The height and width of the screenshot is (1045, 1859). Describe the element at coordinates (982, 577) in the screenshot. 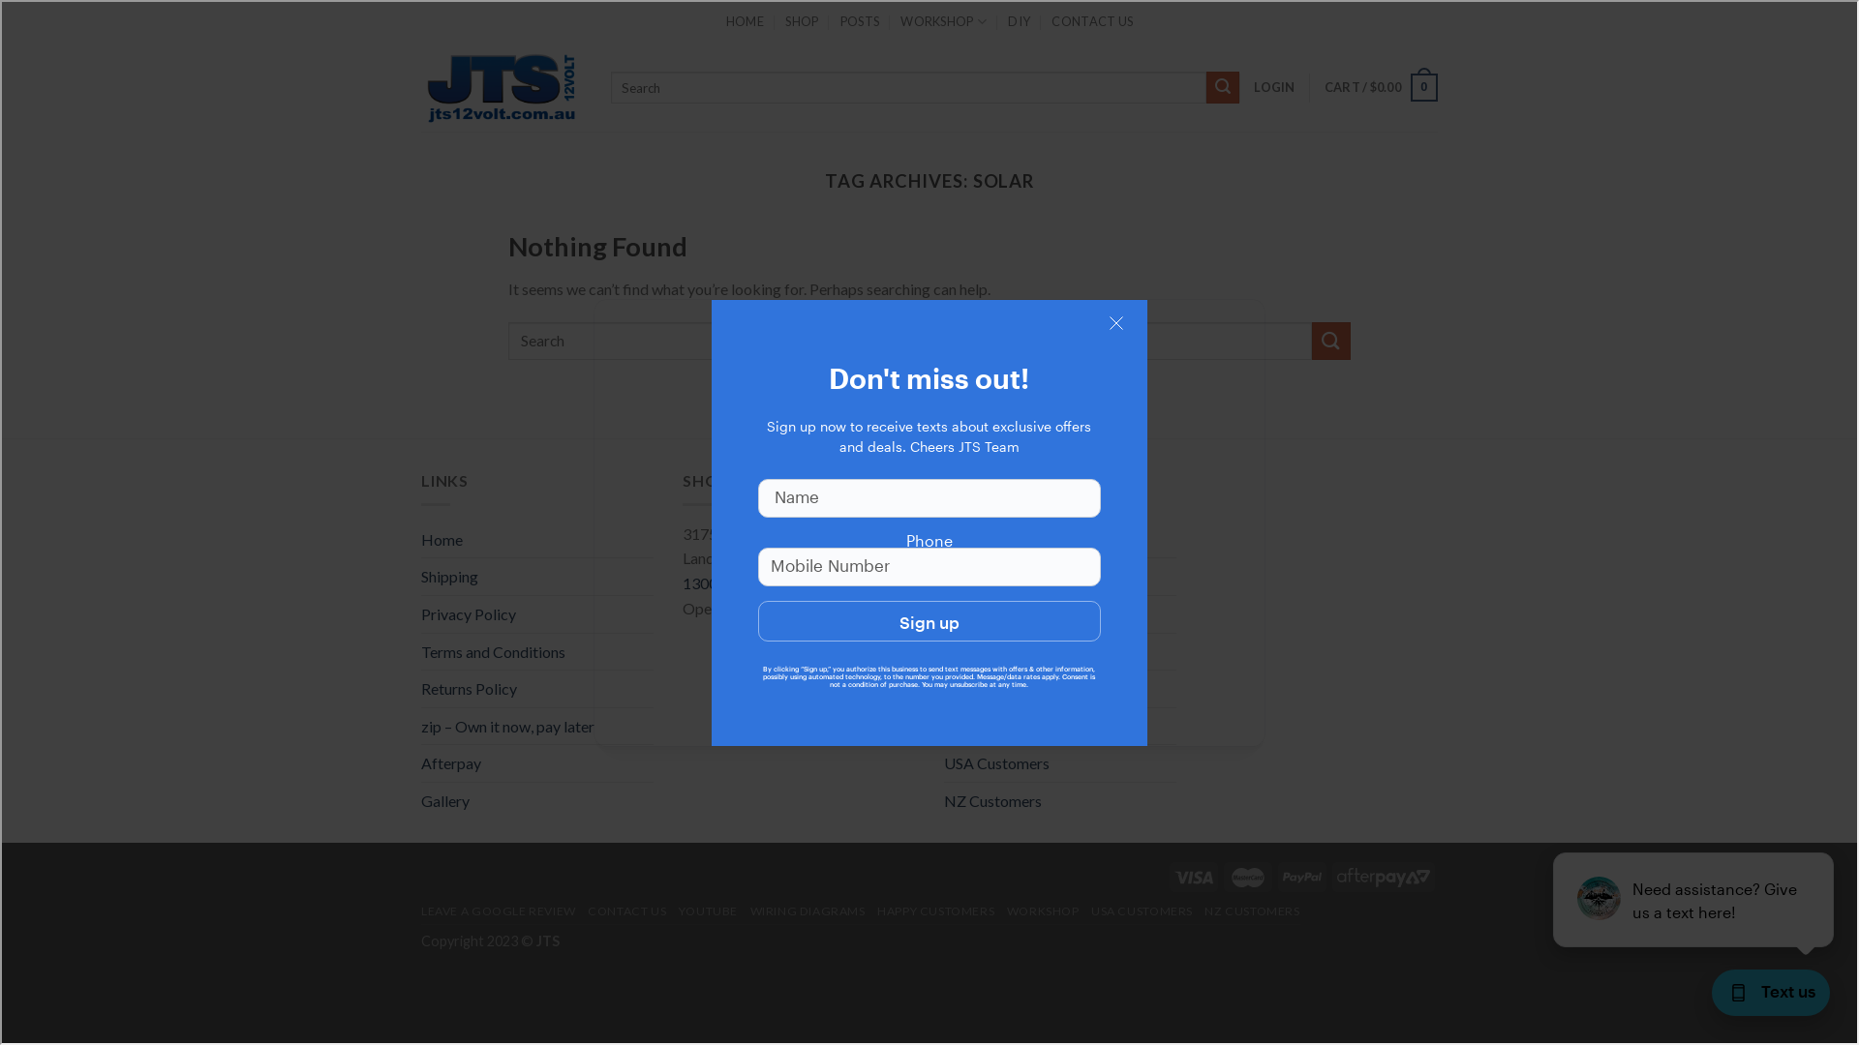

I see `Contact US` at that location.